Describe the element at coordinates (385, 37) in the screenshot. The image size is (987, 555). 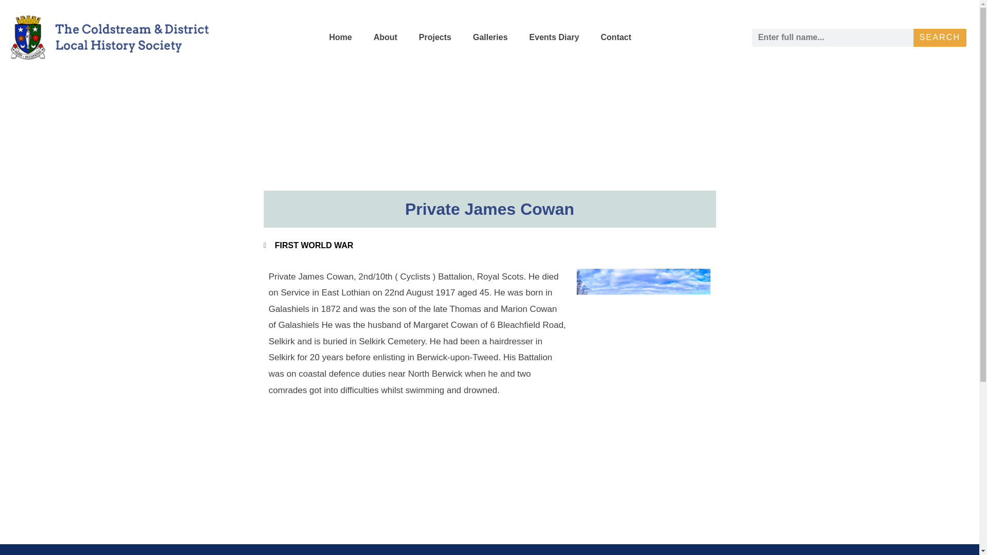
I see `About` at that location.